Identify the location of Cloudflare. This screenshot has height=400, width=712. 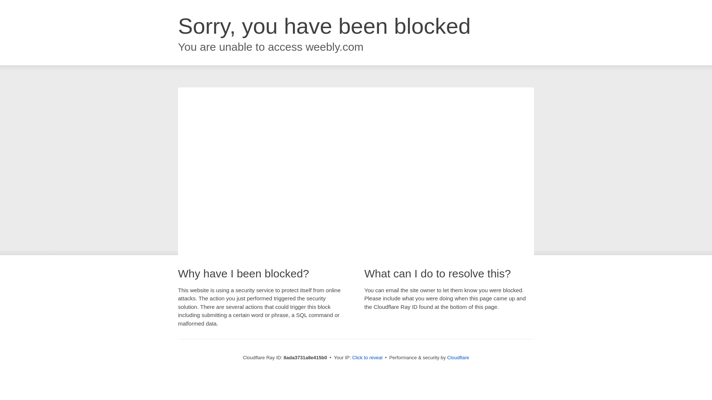
(458, 357).